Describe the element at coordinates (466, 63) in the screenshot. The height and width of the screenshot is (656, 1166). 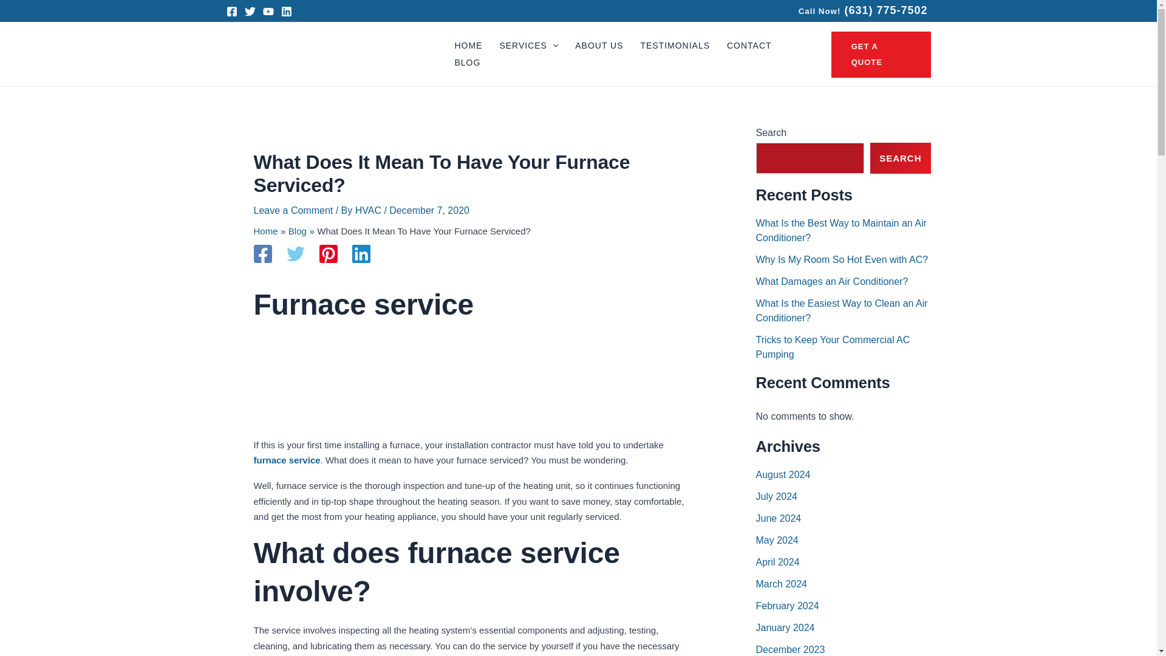
I see `BLOG` at that location.